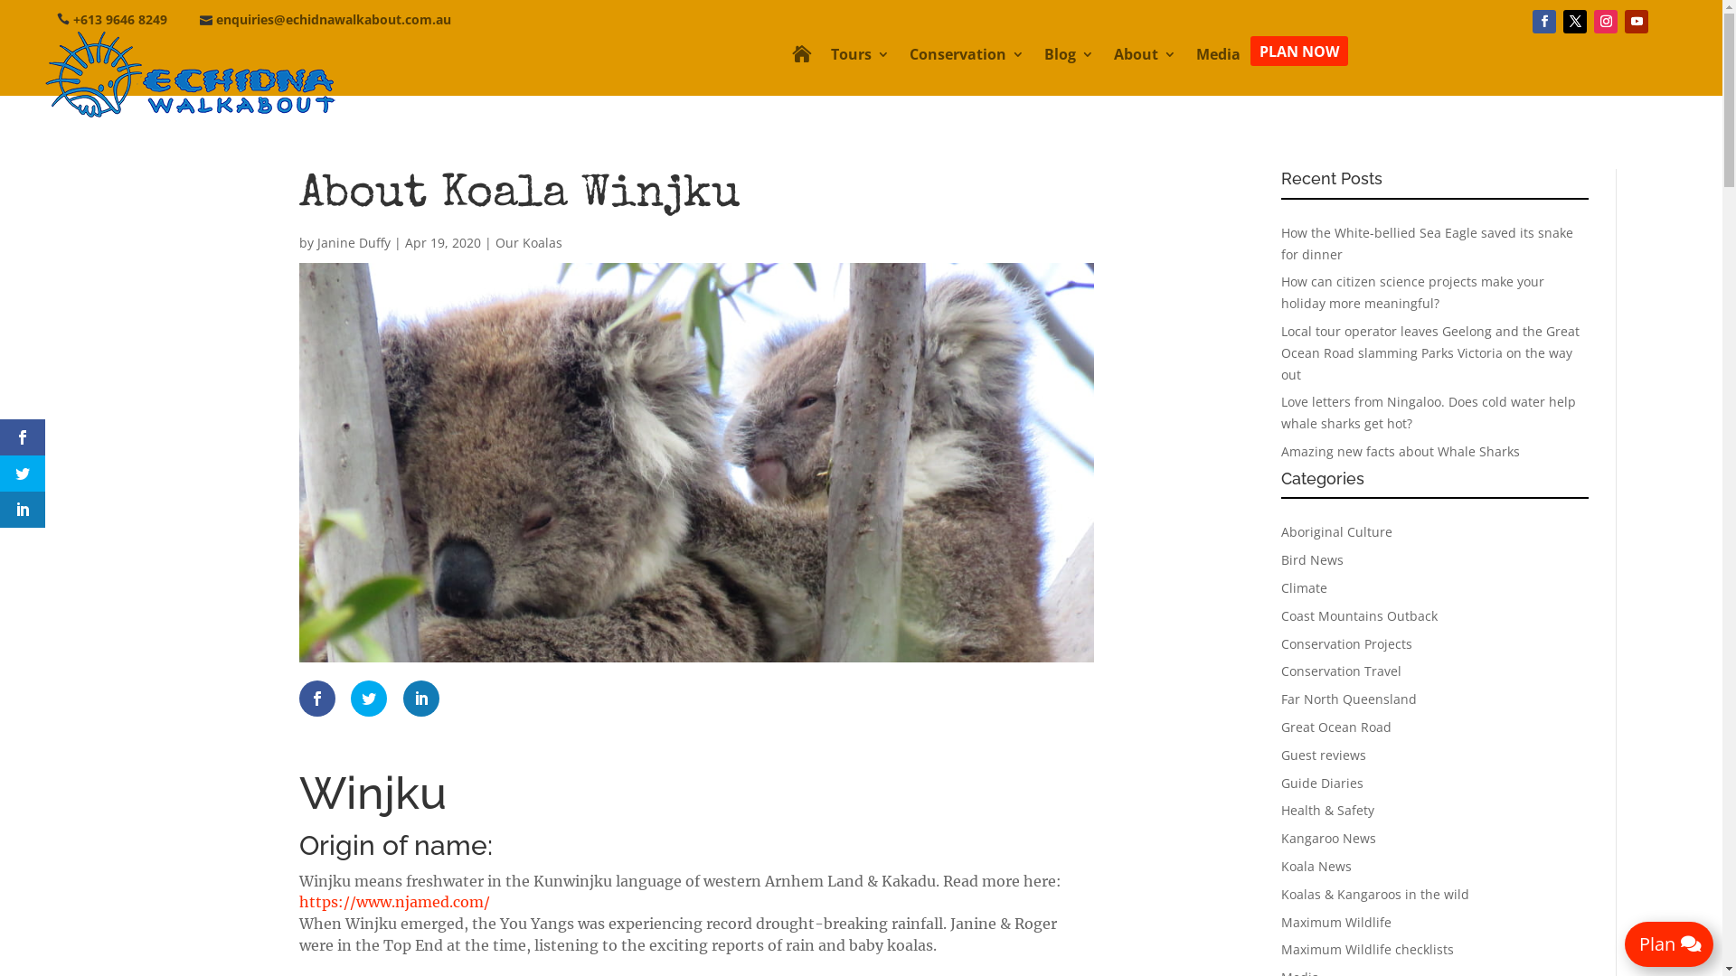 The height and width of the screenshot is (976, 1736). Describe the element at coordinates (1324, 755) in the screenshot. I see `Guest reviews` at that location.